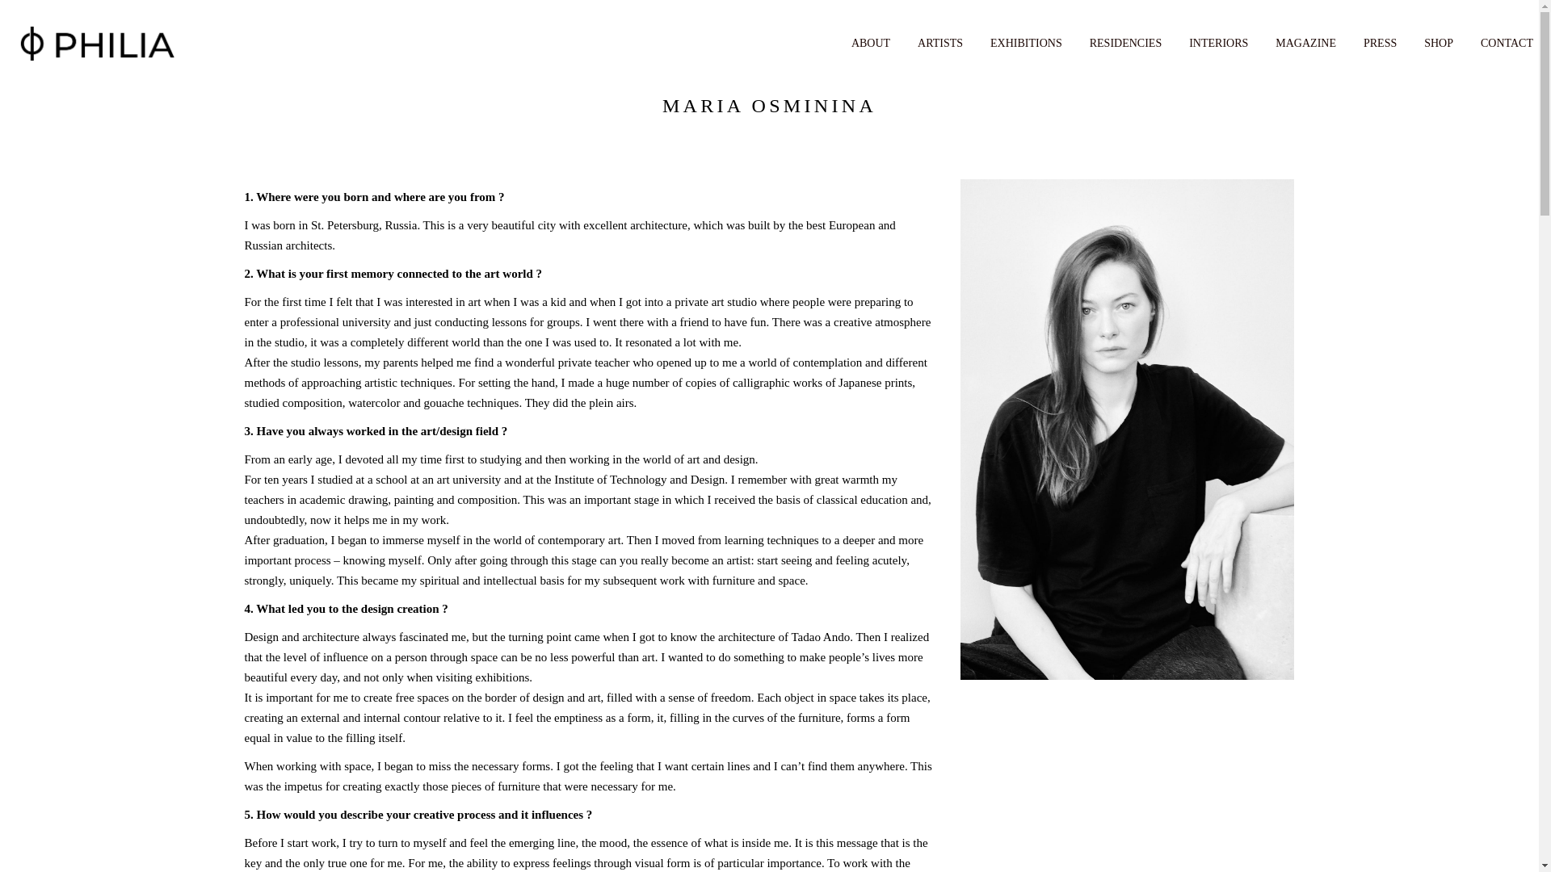  Describe the element at coordinates (1438, 42) in the screenshot. I see `SHOP` at that location.